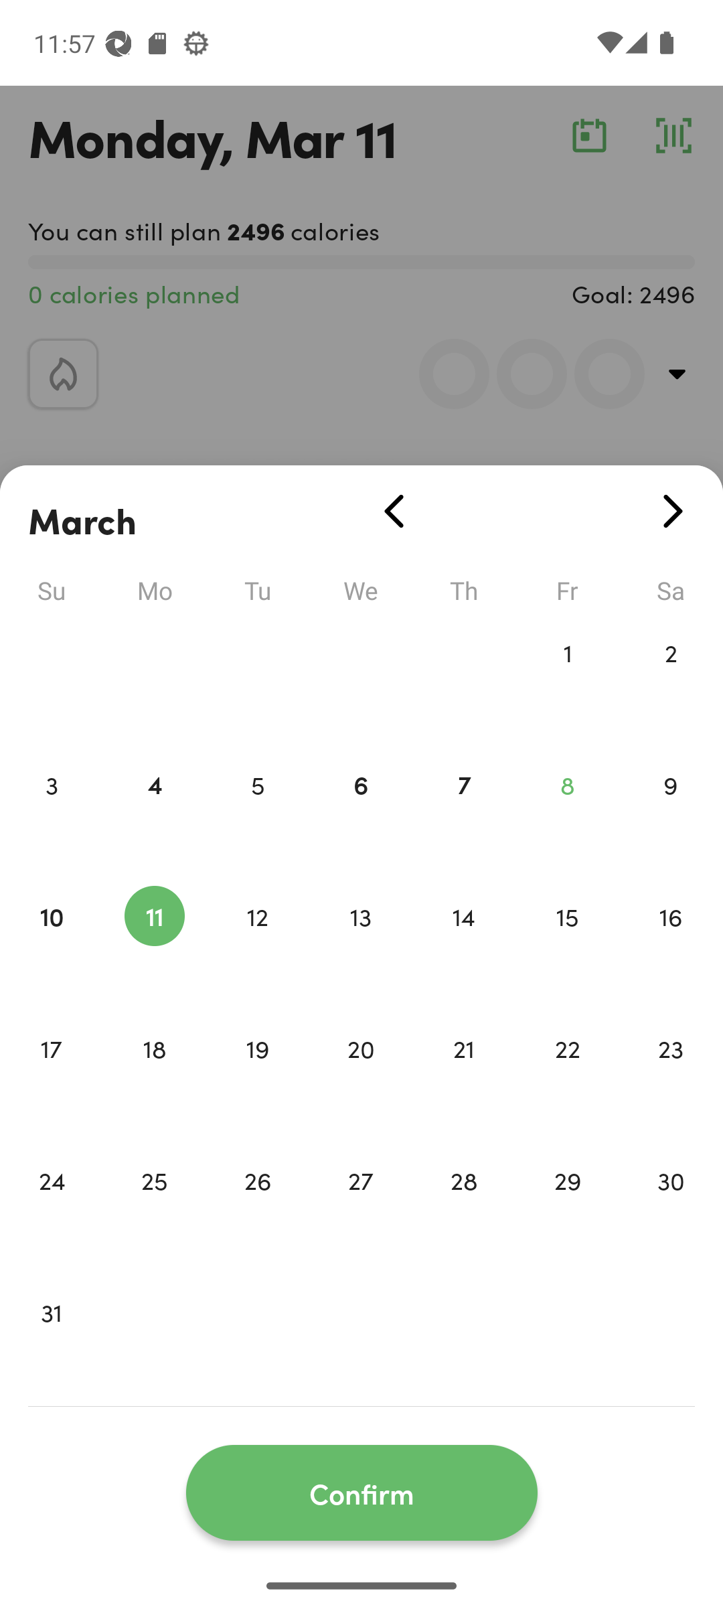 The image size is (723, 1607). I want to click on 4, so click(154, 813).